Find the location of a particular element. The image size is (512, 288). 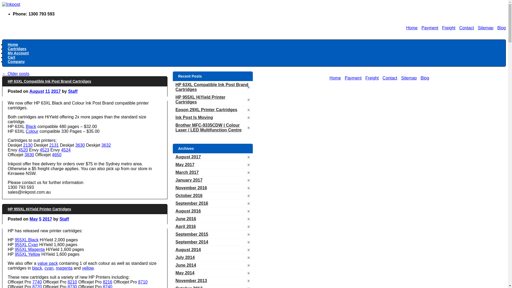

August is located at coordinates (37, 91).